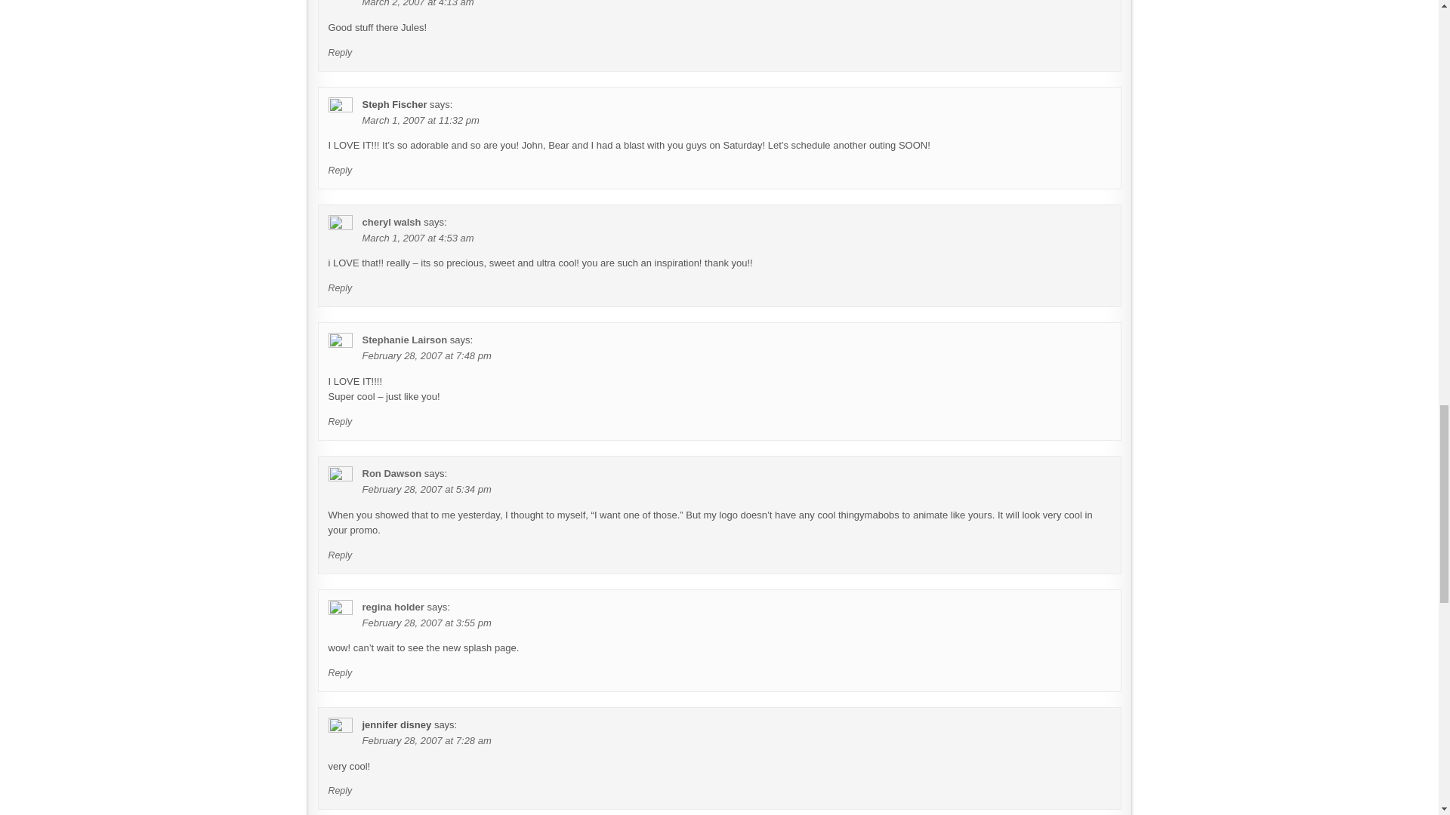 The image size is (1450, 815). What do you see at coordinates (340, 288) in the screenshot?
I see `Reply` at bounding box center [340, 288].